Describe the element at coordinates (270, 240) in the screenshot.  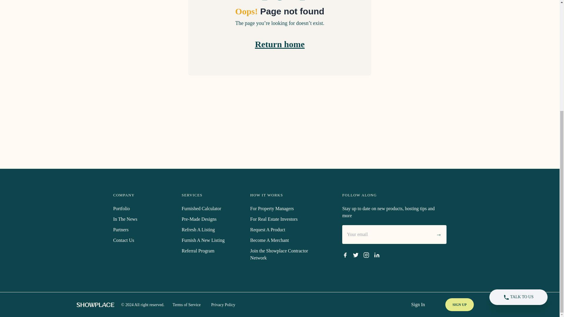
I see `Become A Merchant` at that location.